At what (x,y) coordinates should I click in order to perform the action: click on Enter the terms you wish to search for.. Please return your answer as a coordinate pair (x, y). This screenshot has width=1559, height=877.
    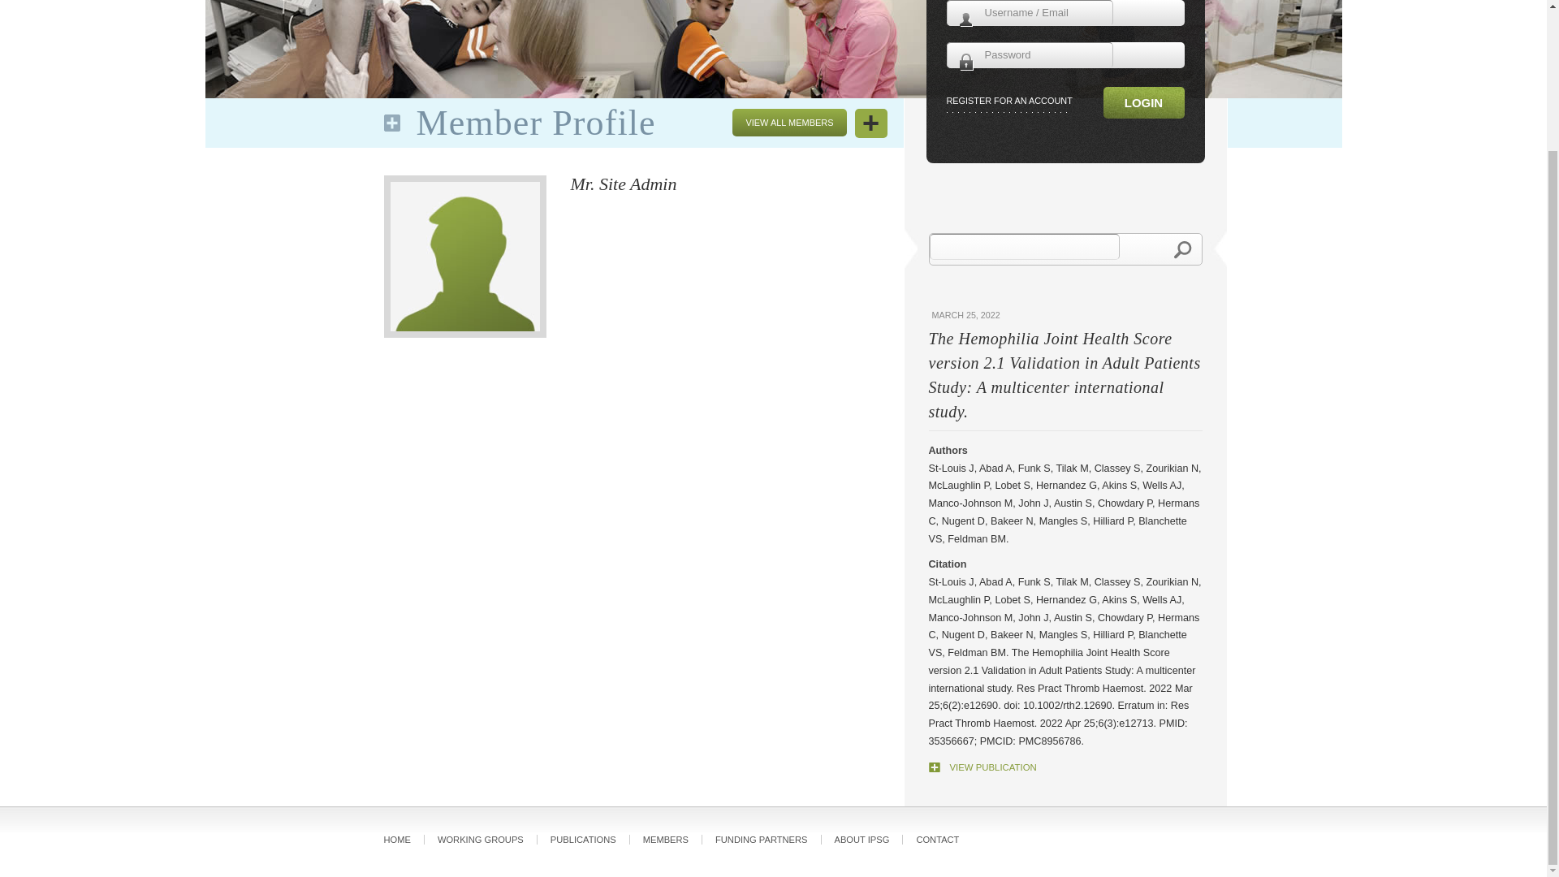
    Looking at the image, I should click on (1024, 247).